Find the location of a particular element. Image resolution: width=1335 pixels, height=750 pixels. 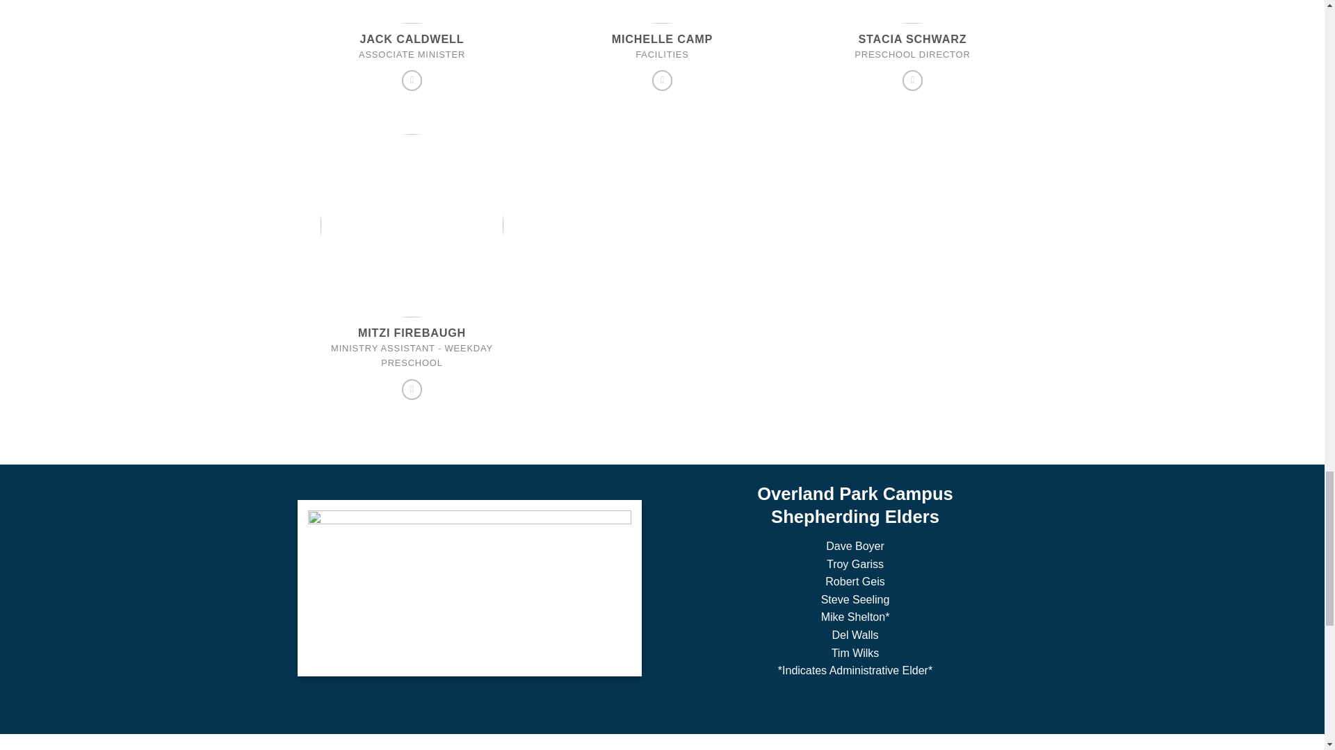

Send us an email is located at coordinates (412, 389).